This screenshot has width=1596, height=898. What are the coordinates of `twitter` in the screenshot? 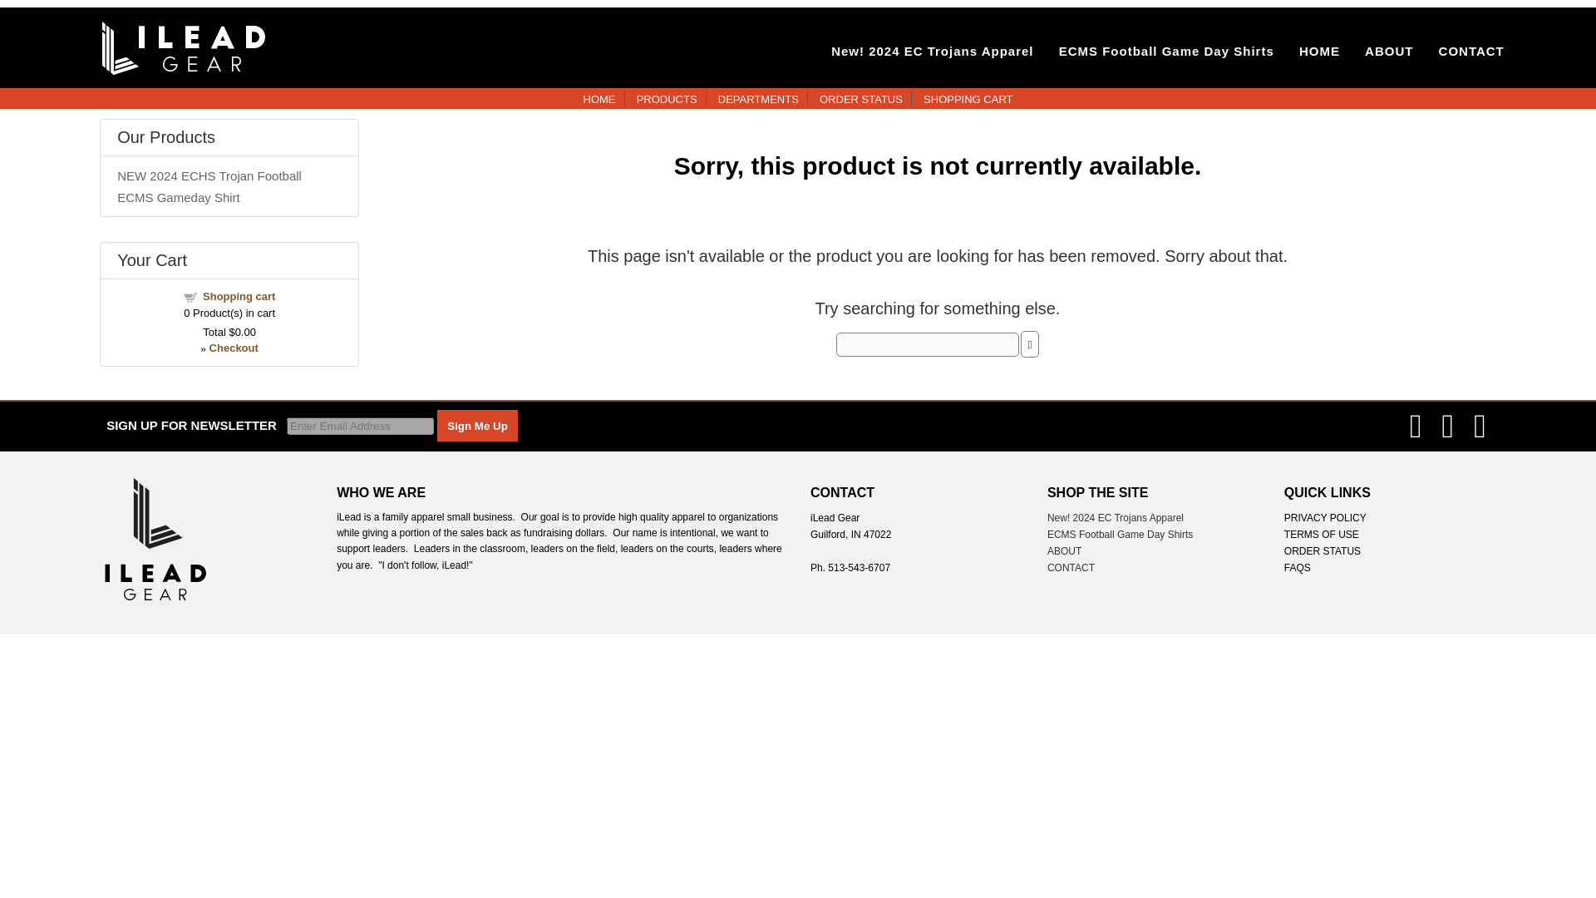 It's located at (1448, 426).